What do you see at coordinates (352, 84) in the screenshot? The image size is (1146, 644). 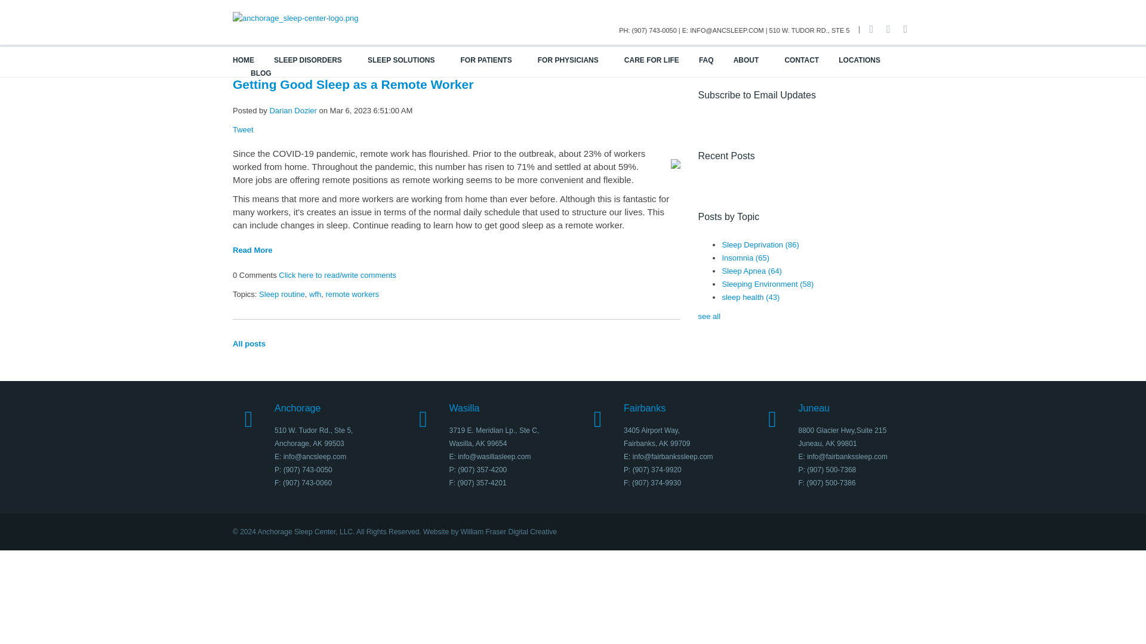 I see `Getting Good Sleep as a Remote Worker` at bounding box center [352, 84].